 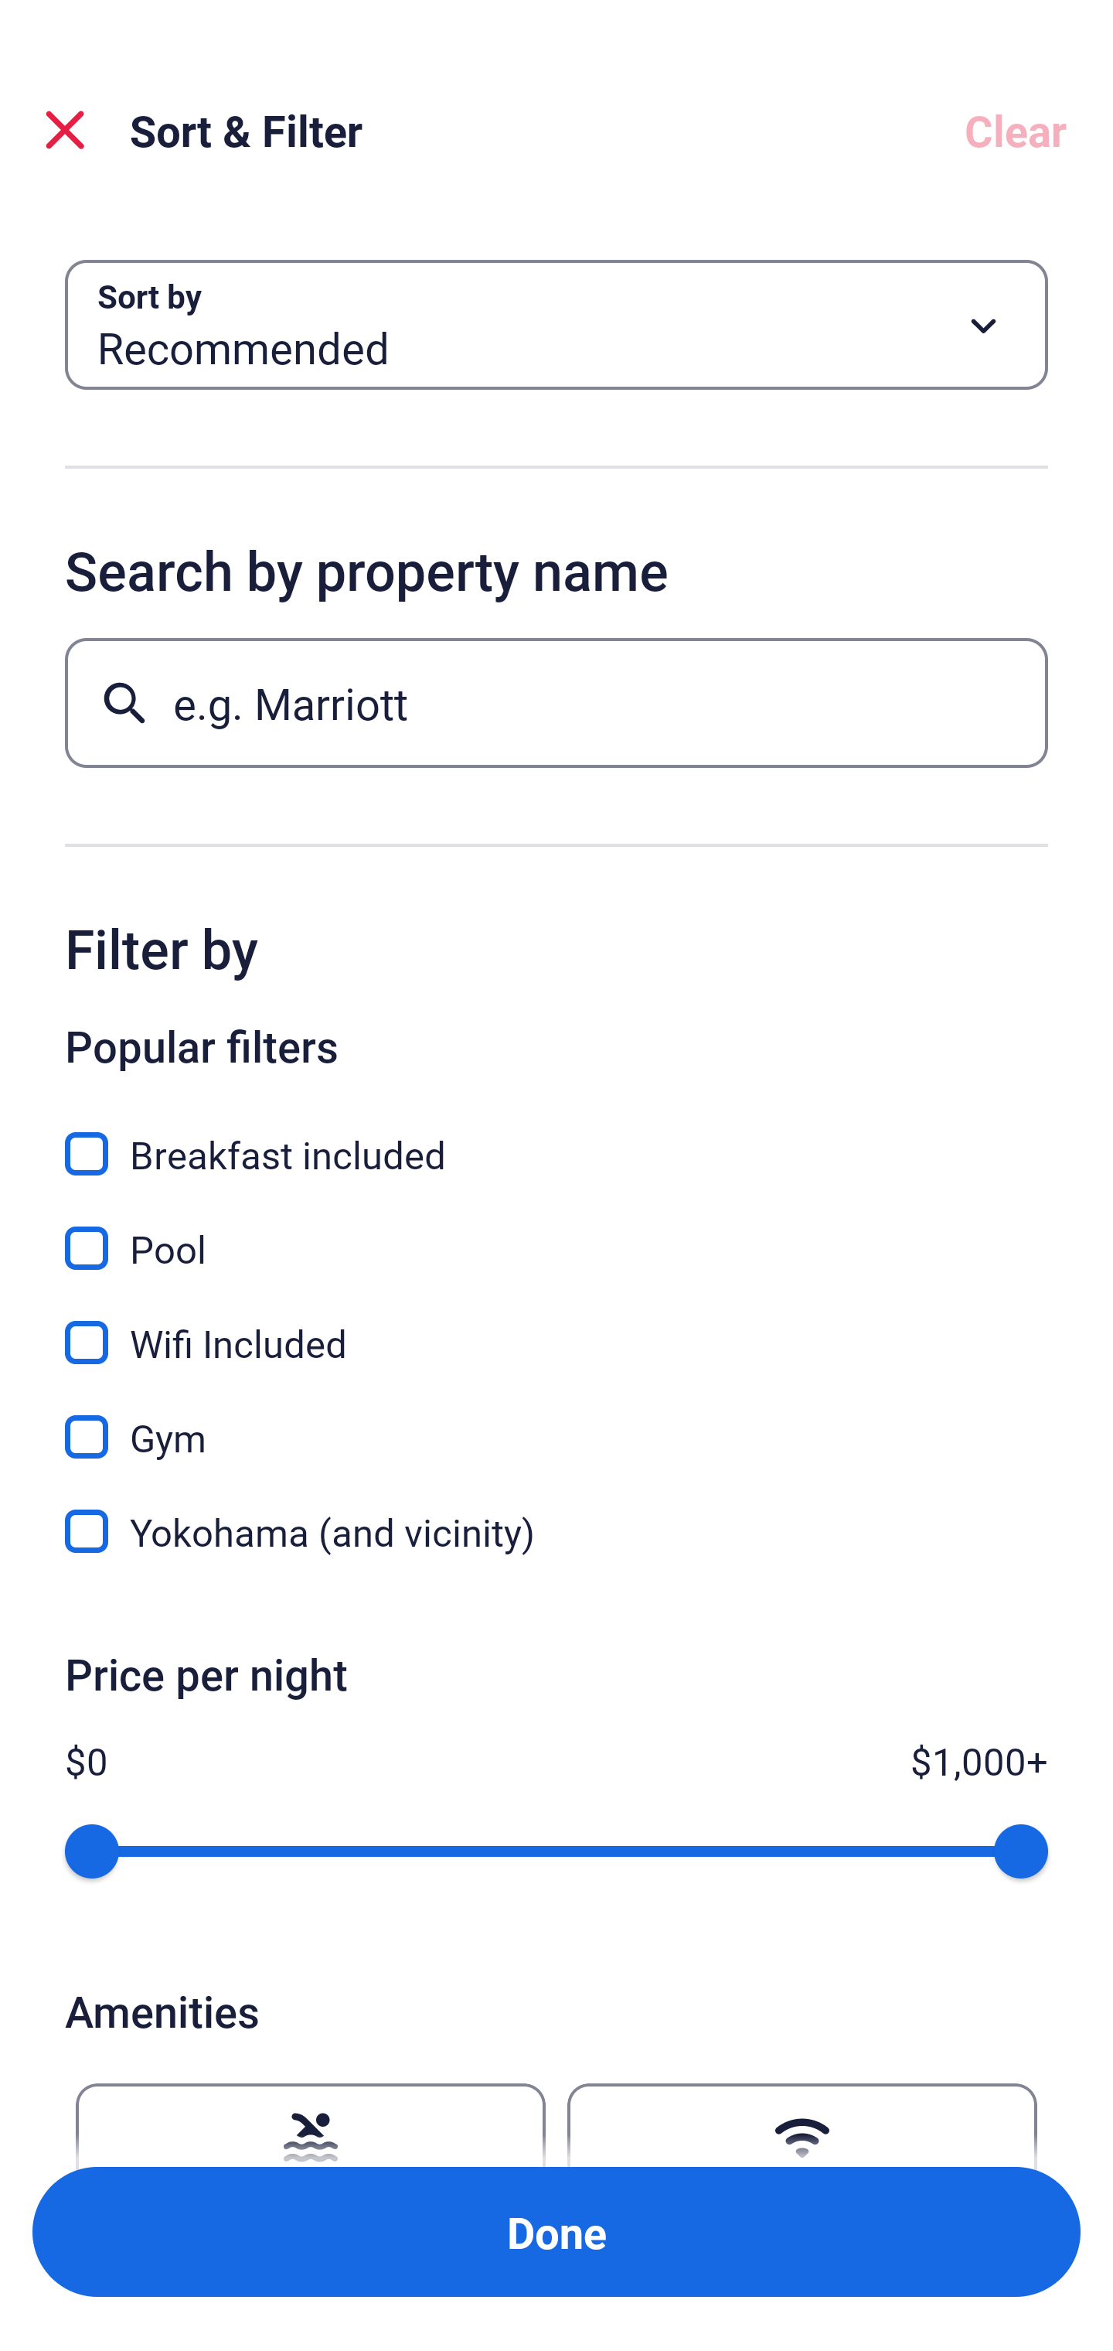 What do you see at coordinates (556, 325) in the screenshot?
I see `Sort by Button Recommended` at bounding box center [556, 325].